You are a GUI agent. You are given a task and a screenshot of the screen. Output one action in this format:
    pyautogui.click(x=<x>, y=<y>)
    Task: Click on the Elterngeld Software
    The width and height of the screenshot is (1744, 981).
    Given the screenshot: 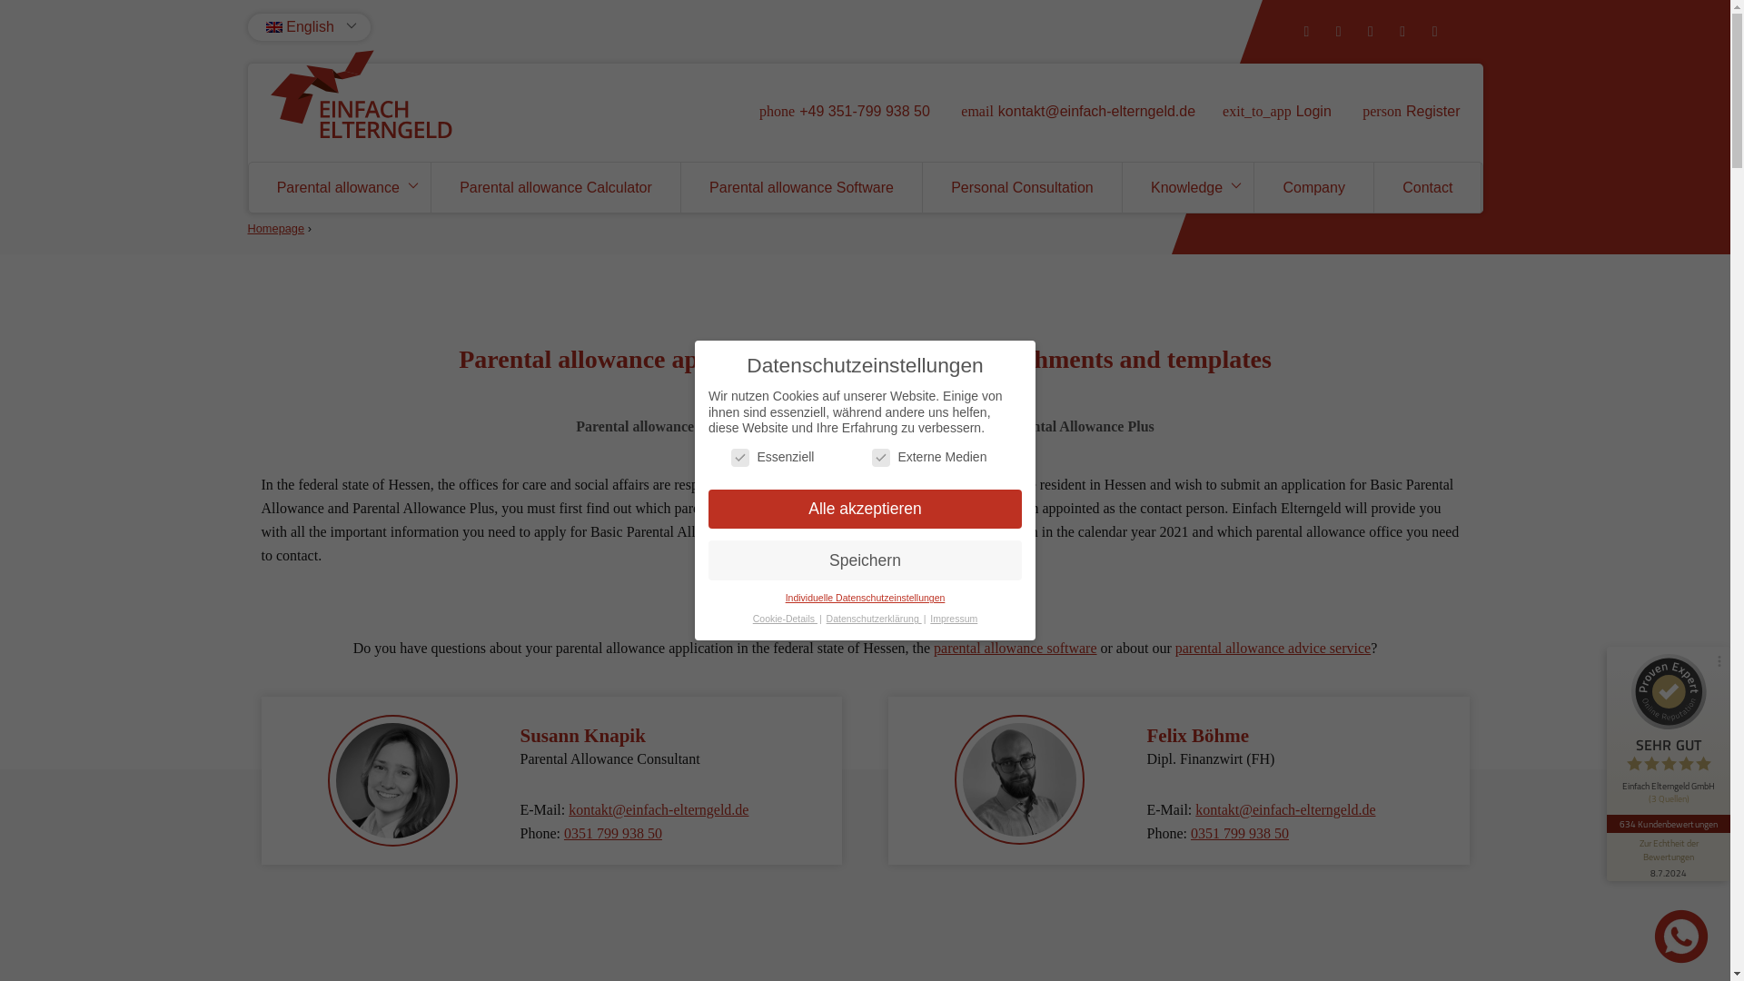 What is the action you would take?
    pyautogui.click(x=1015, y=649)
    